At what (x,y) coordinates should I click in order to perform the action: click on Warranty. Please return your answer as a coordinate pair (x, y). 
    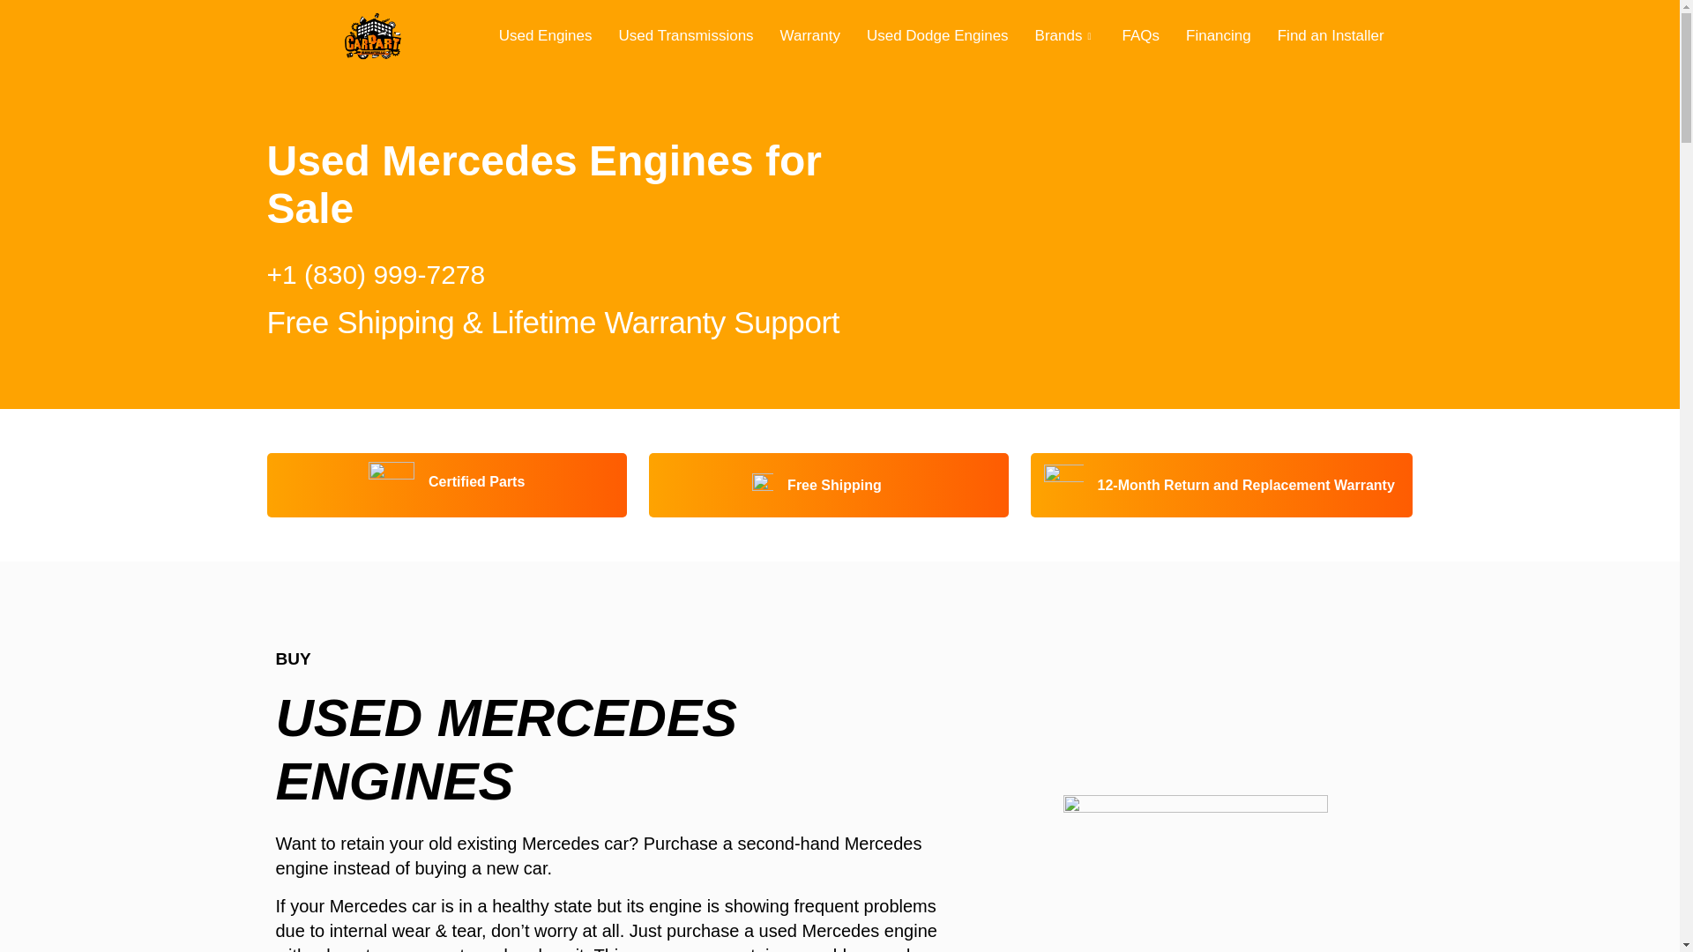
    Looking at the image, I should click on (809, 35).